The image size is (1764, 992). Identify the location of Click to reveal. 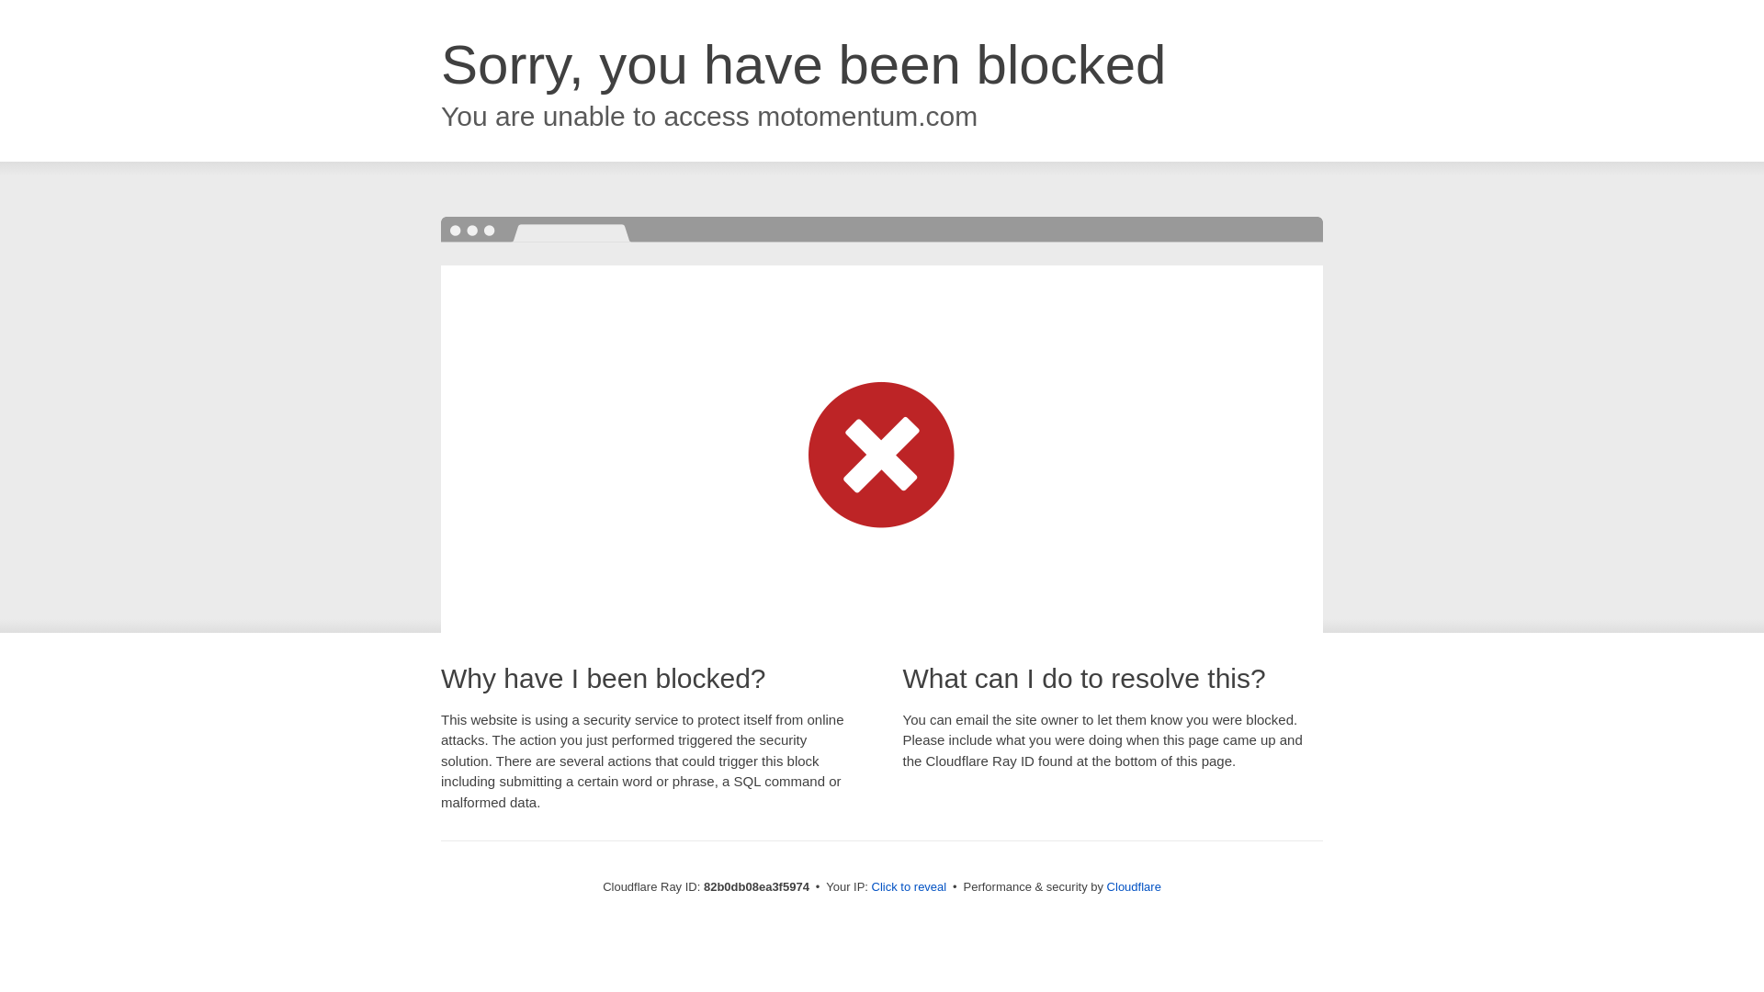
(910, 887).